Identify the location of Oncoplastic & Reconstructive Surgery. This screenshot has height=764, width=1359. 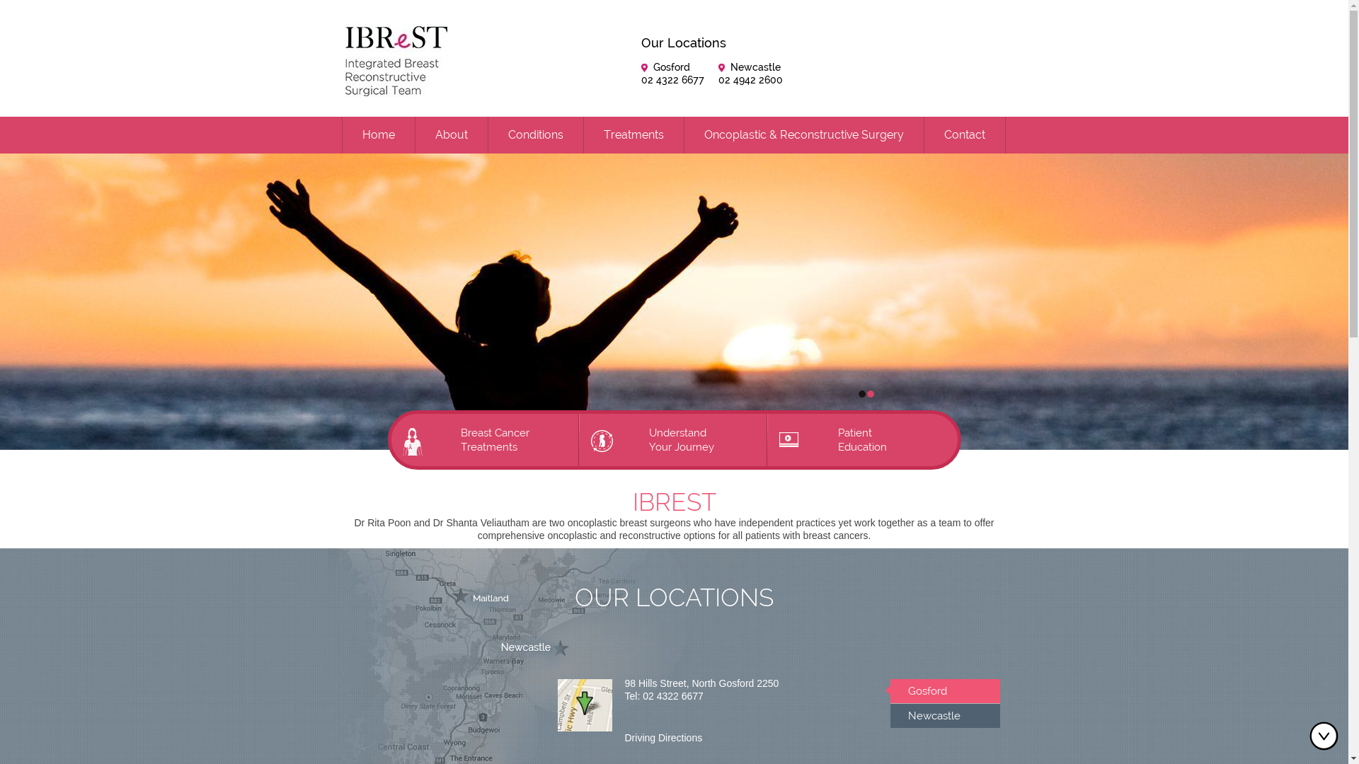
(803, 135).